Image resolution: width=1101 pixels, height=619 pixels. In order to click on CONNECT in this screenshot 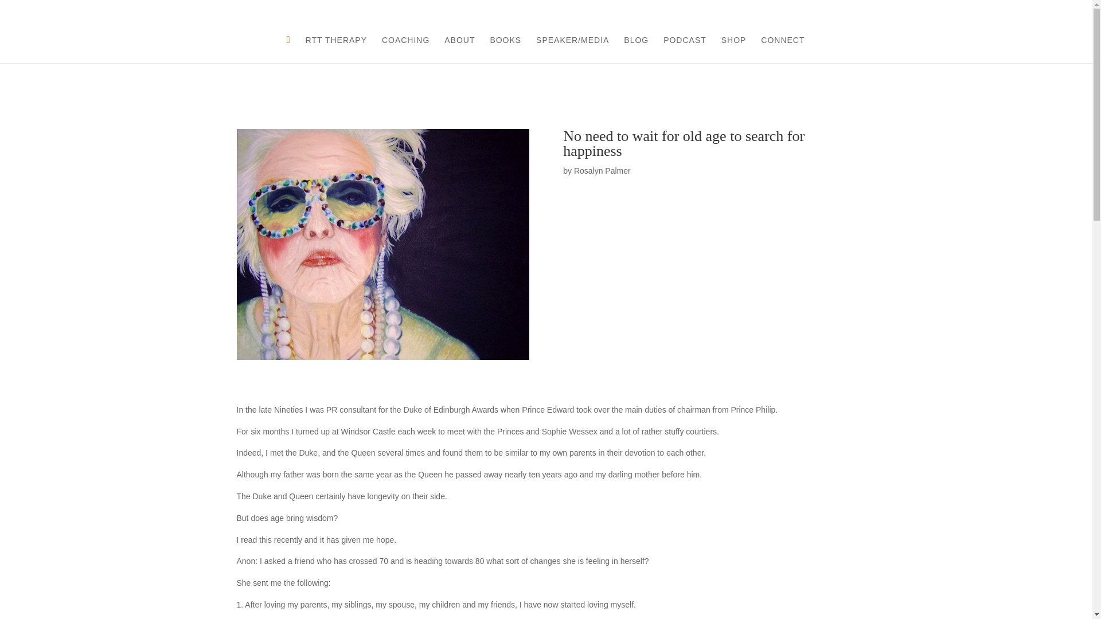, I will do `click(782, 49)`.